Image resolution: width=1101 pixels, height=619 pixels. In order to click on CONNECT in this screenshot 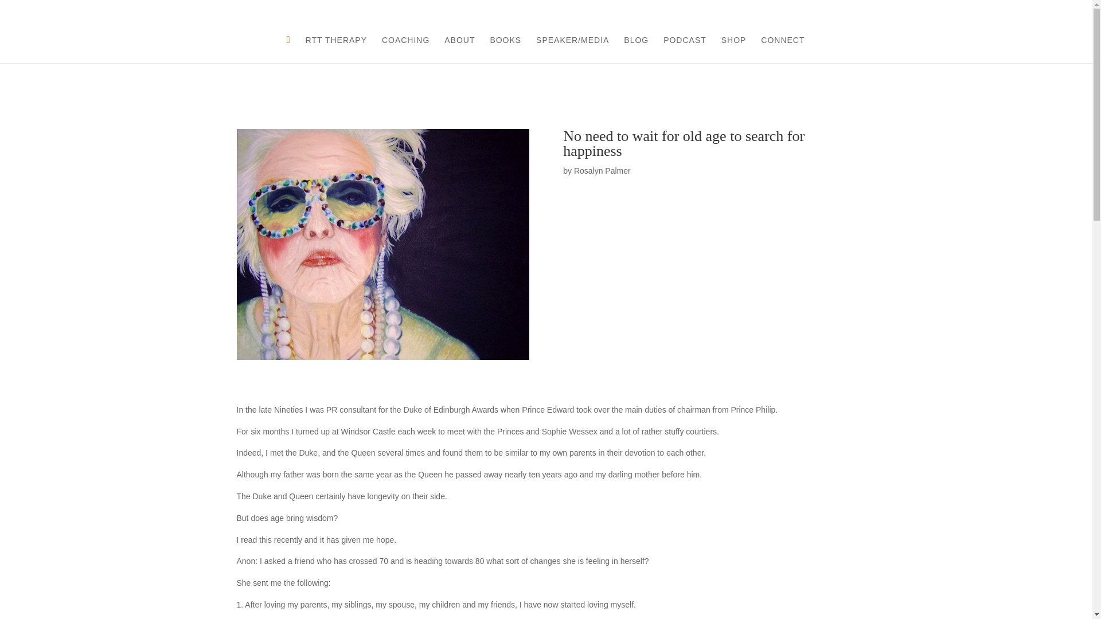, I will do `click(782, 49)`.